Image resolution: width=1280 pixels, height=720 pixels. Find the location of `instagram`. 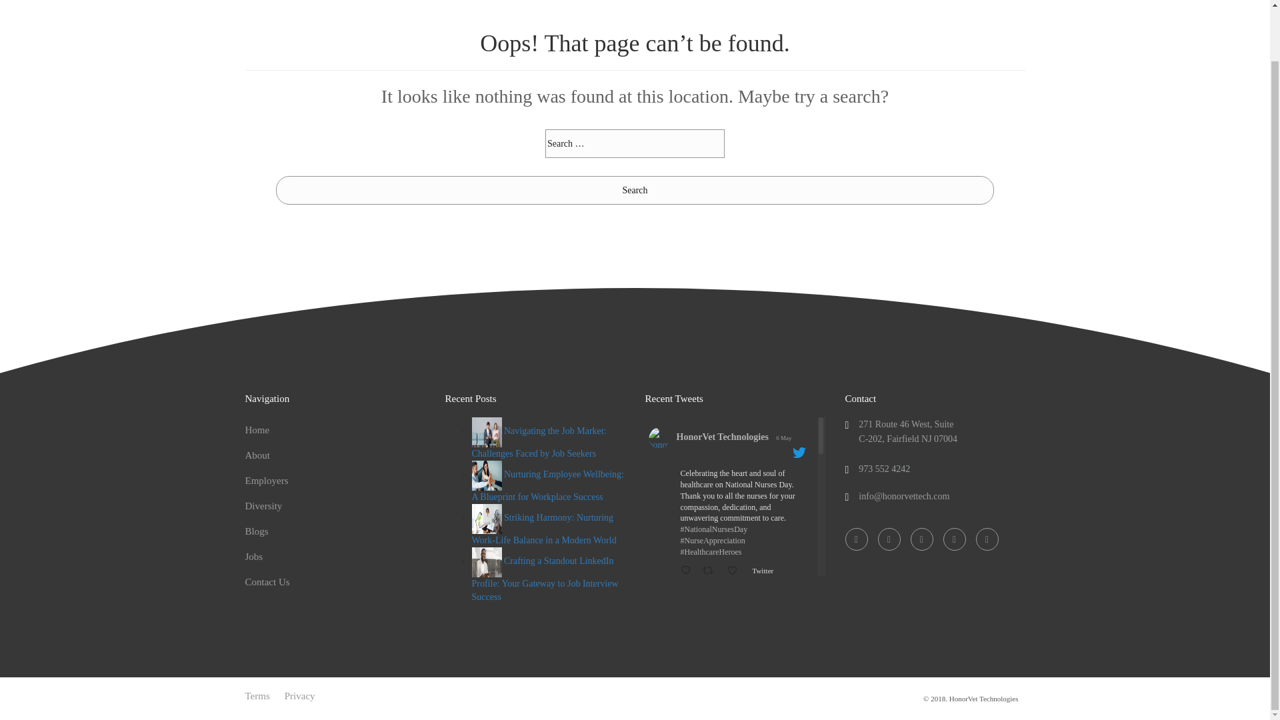

instagram is located at coordinates (953, 539).